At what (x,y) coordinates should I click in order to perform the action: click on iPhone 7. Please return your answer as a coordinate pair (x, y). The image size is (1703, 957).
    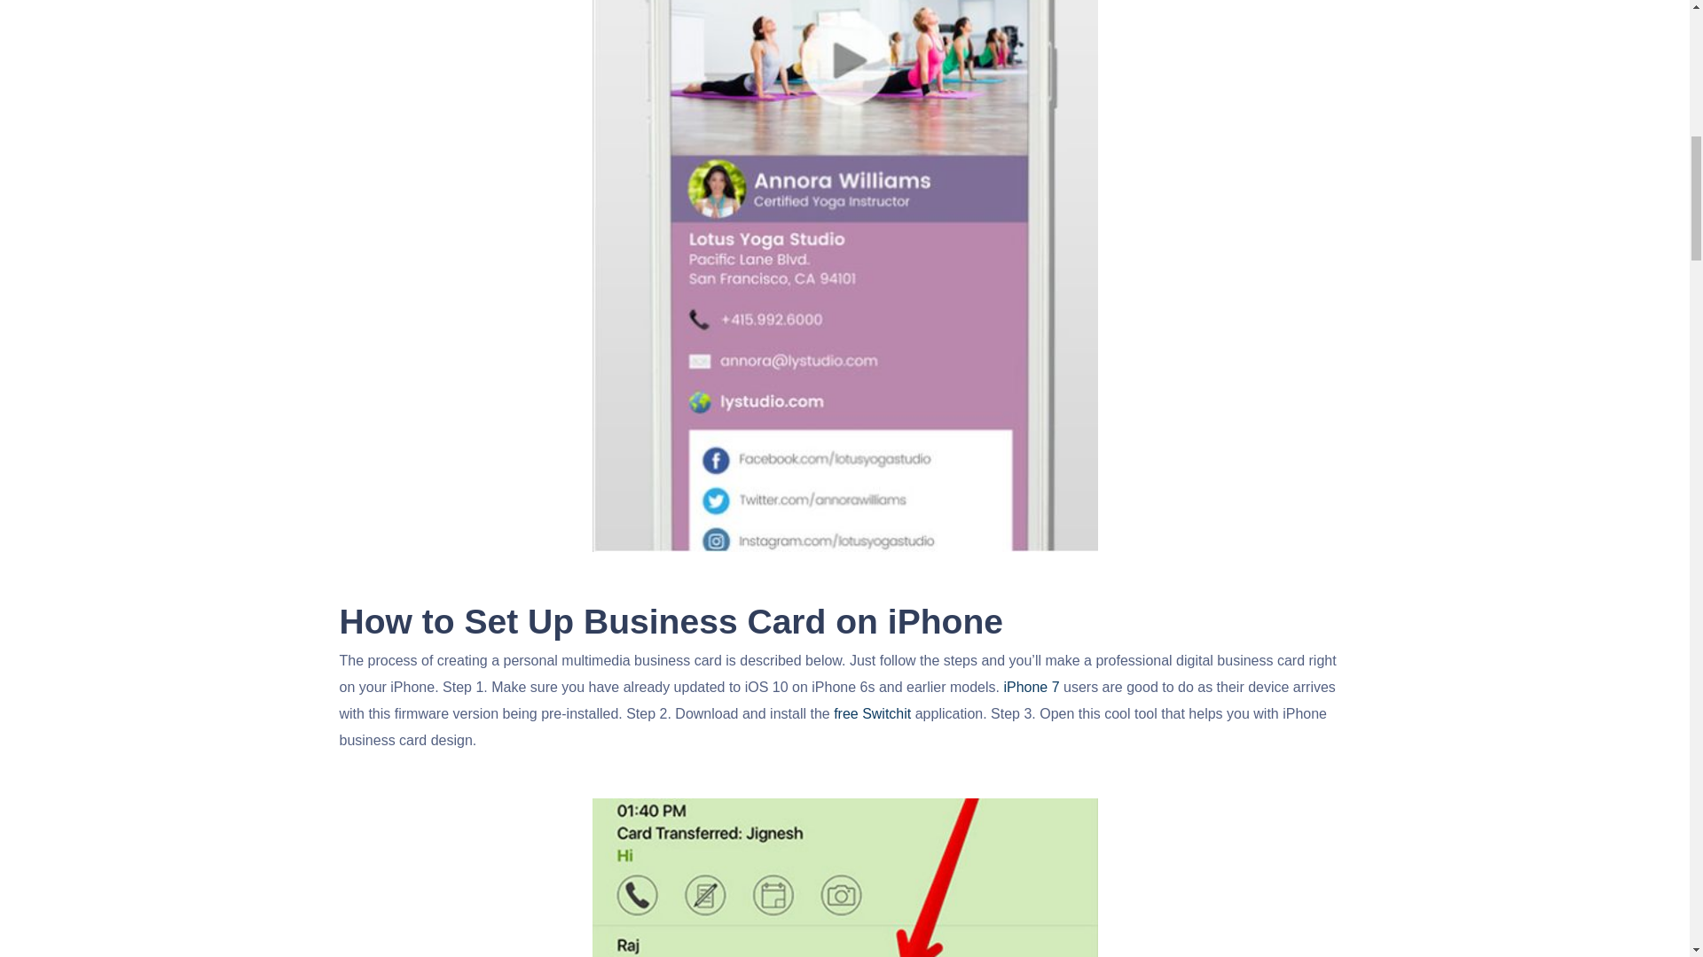
    Looking at the image, I should click on (1031, 687).